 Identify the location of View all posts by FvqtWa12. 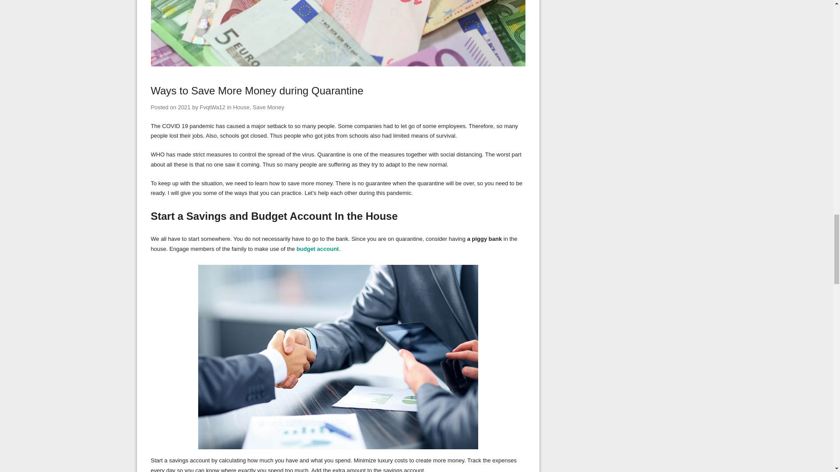
(213, 107).